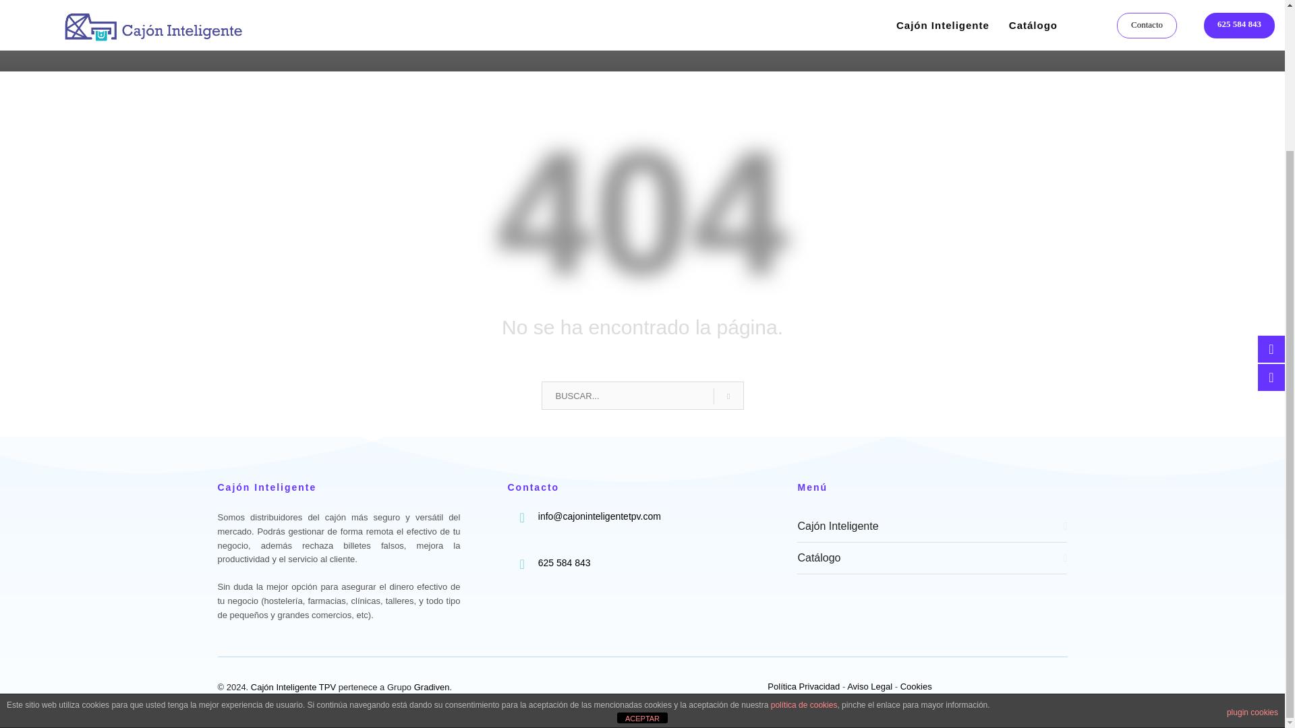 This screenshot has width=1295, height=728. I want to click on Gradiven, so click(432, 687).